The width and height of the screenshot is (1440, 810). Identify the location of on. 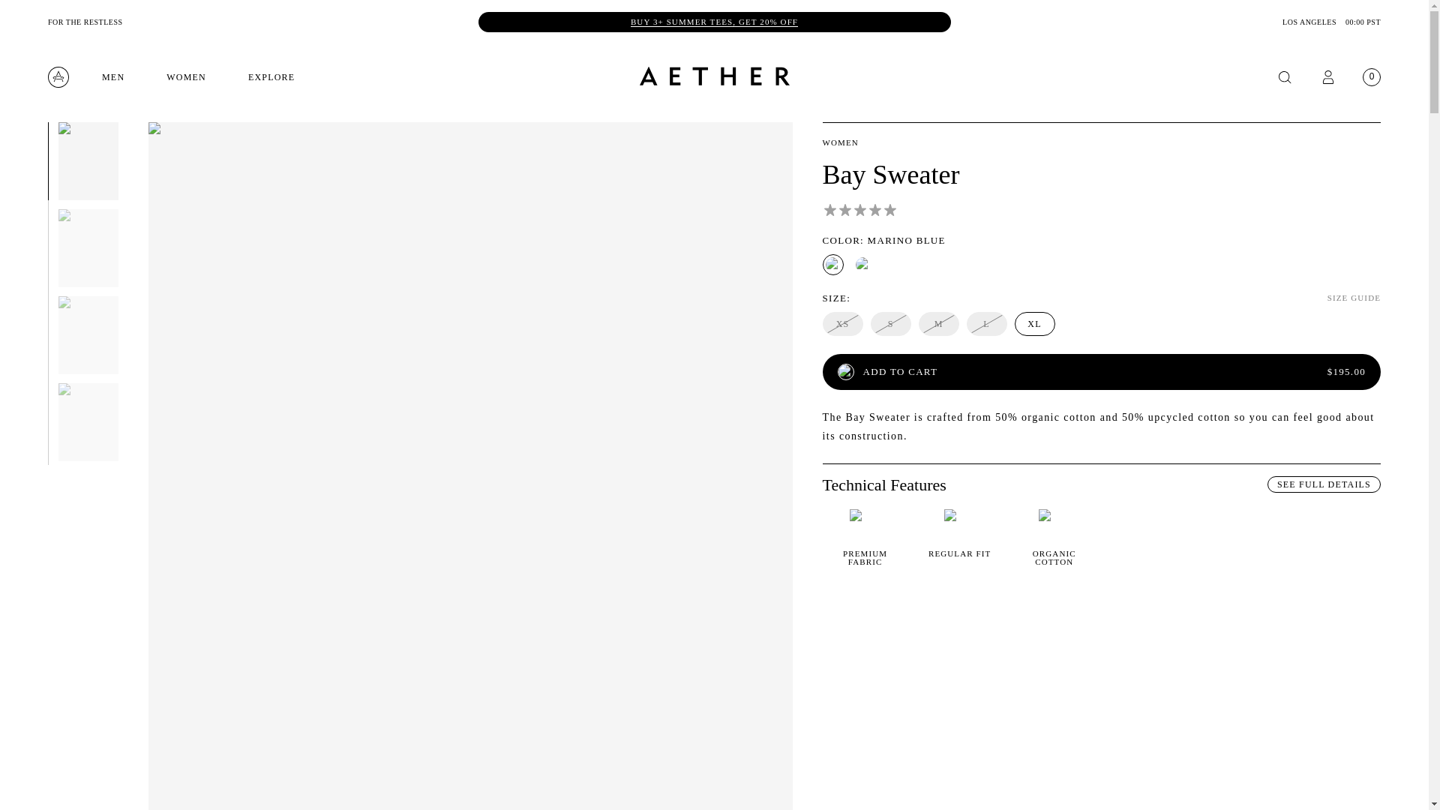
(88, 421).